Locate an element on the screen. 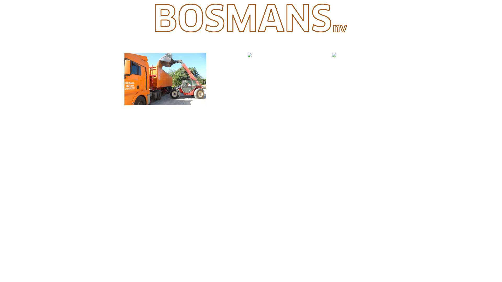 The image size is (502, 282).   Tuin, dier en bakken is located at coordinates (334, 60).